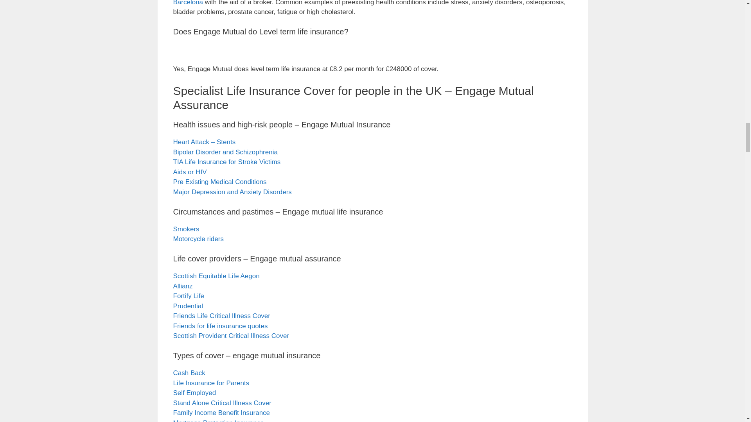  I want to click on Mortgage Protection Insurance, so click(218, 420).